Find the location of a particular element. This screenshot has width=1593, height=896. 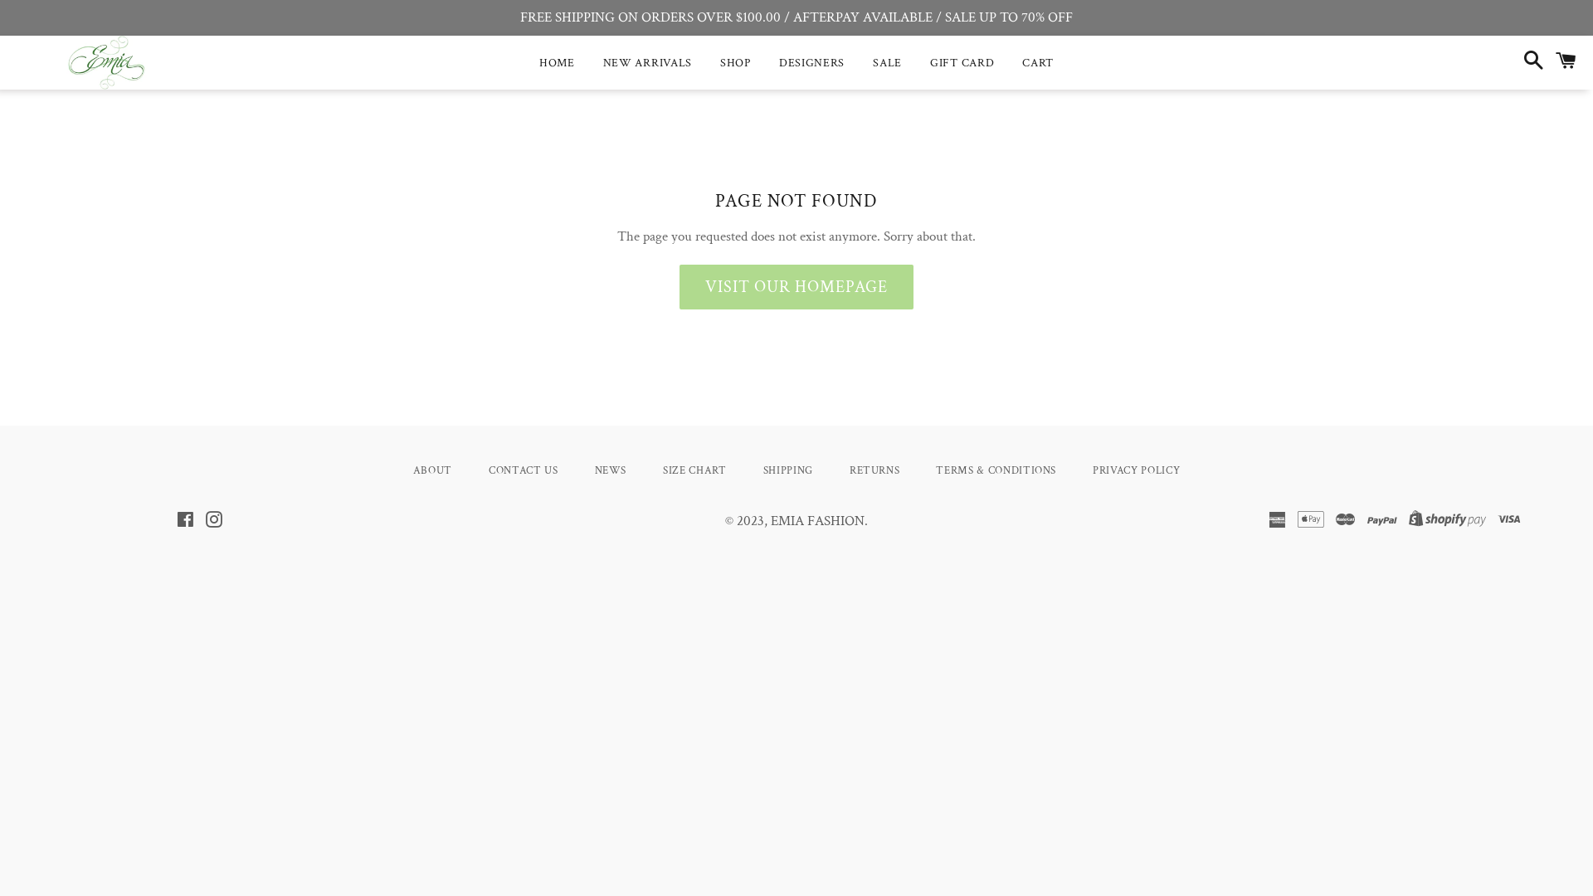

HOME is located at coordinates (558, 63).